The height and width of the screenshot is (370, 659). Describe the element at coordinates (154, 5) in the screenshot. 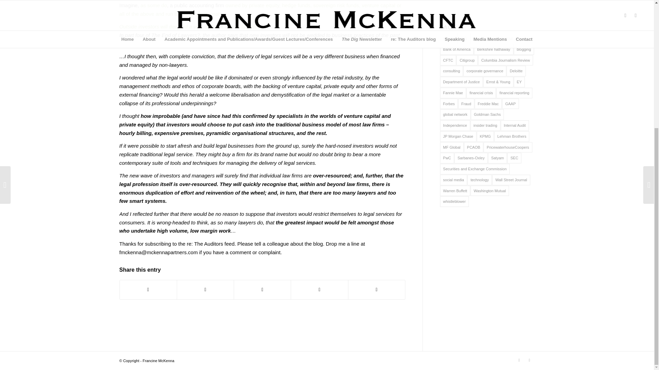

I see `as some do` at that location.